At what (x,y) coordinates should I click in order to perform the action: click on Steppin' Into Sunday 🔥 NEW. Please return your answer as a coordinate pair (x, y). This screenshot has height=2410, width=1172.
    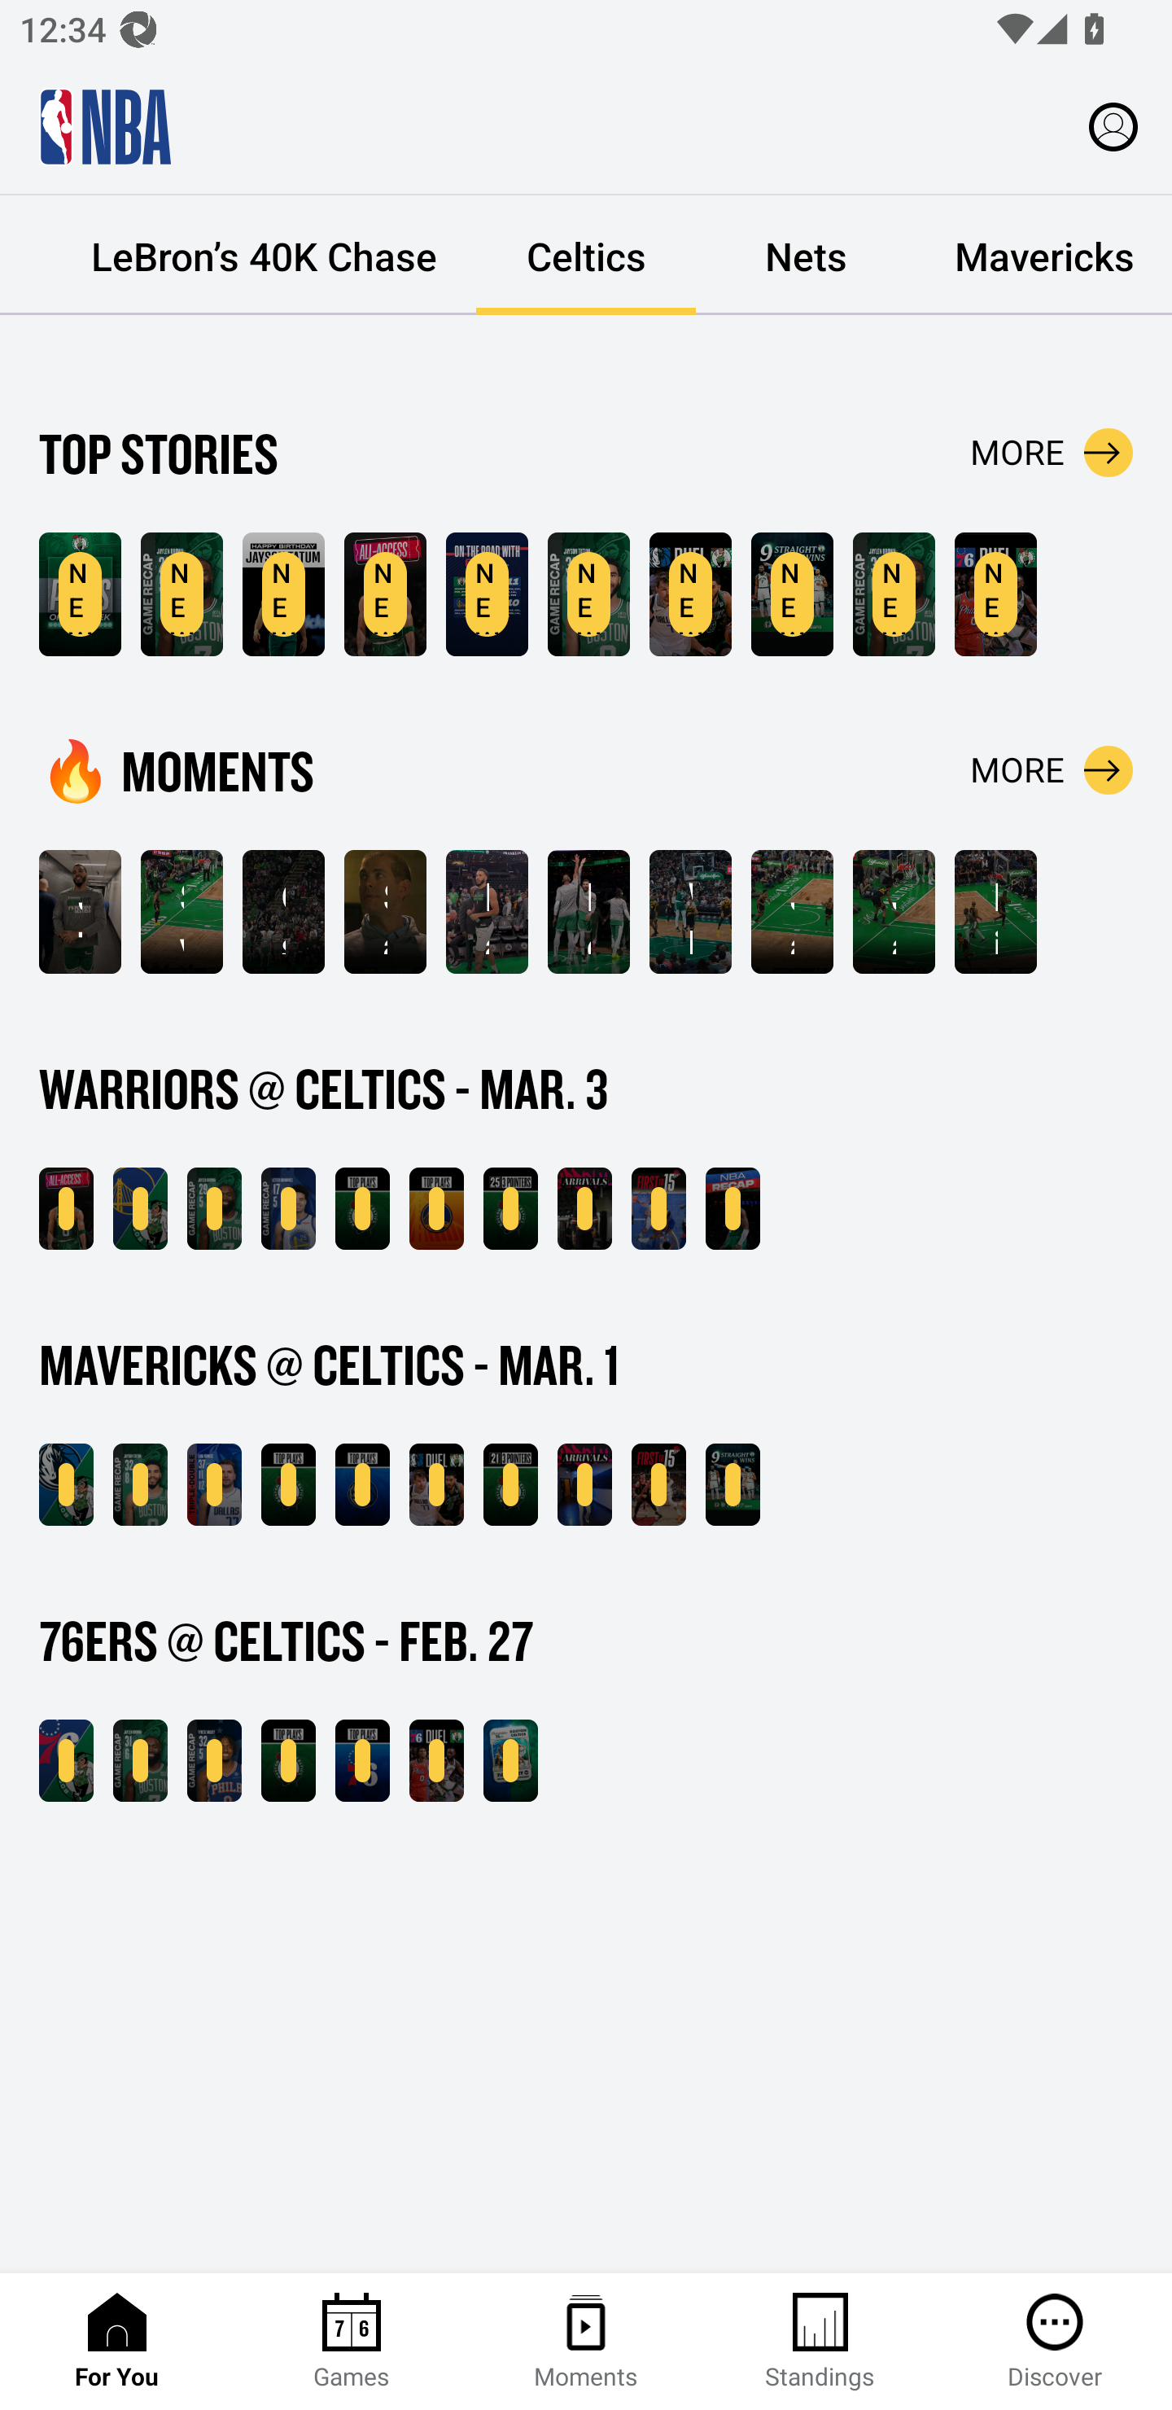
    Looking at the image, I should click on (584, 1208).